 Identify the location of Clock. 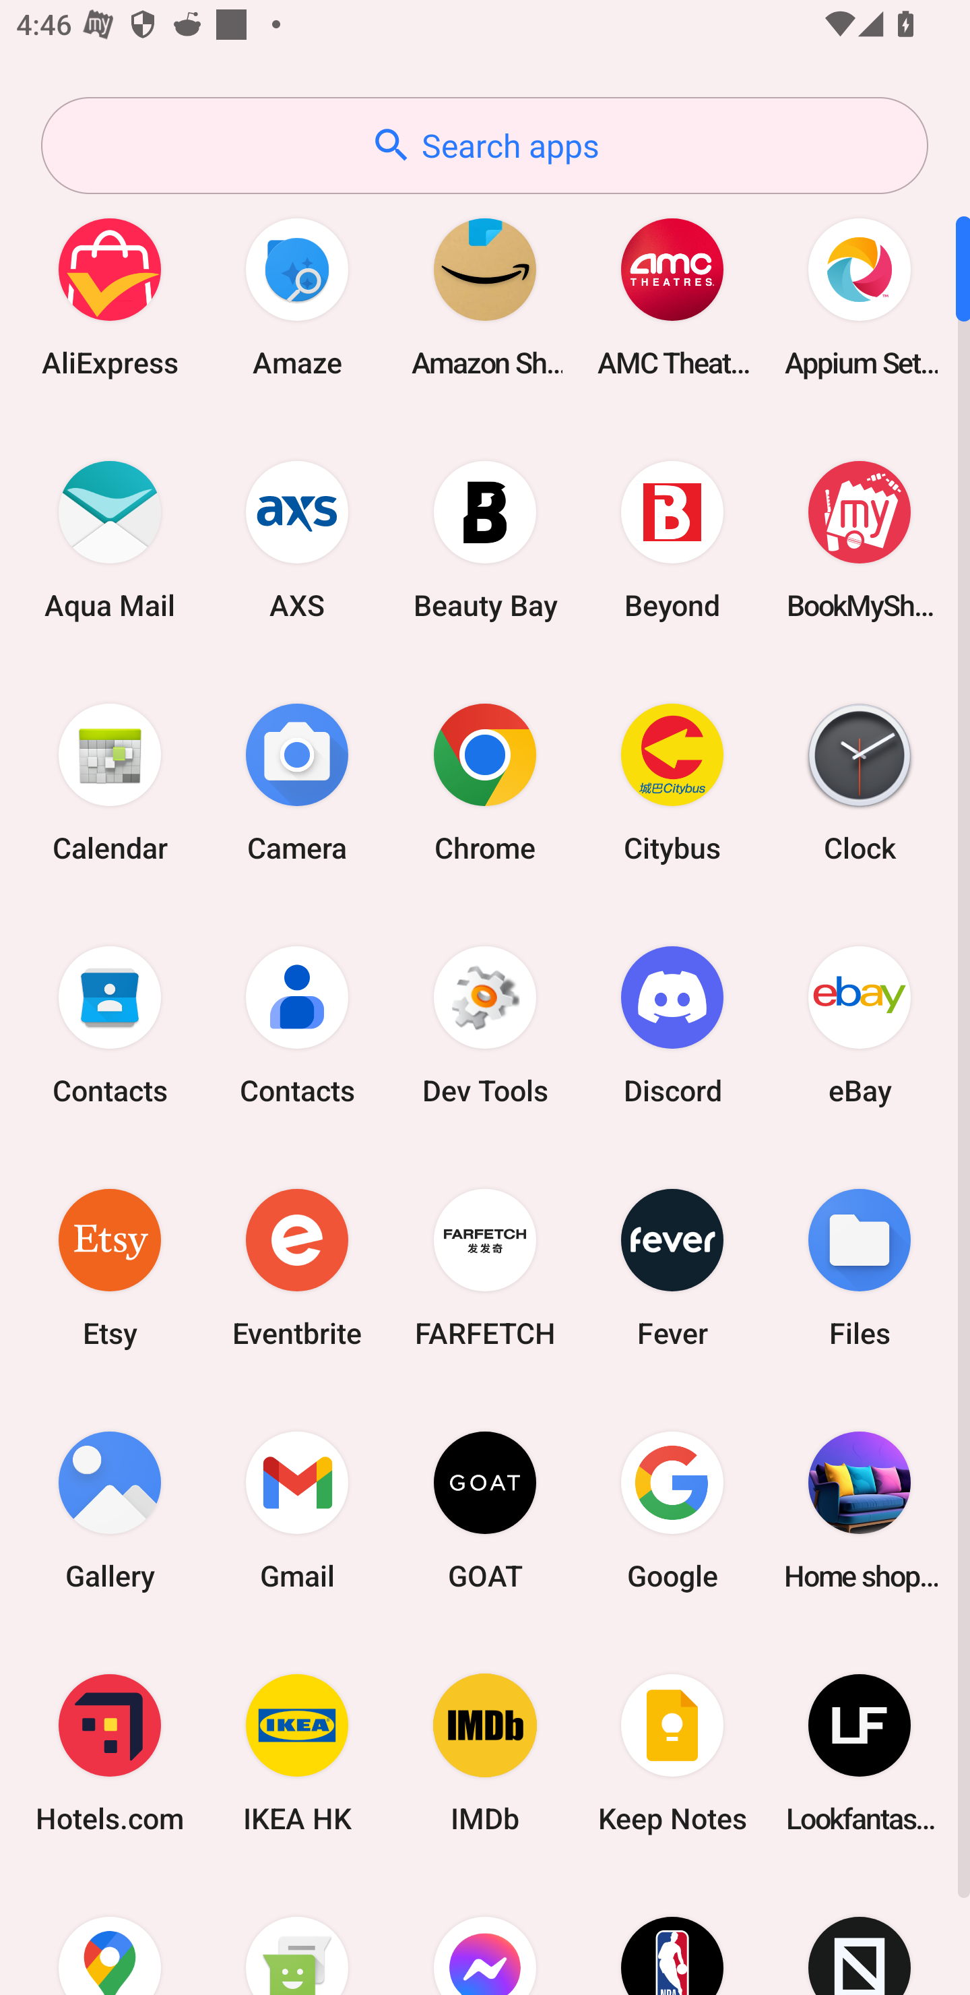
(860, 782).